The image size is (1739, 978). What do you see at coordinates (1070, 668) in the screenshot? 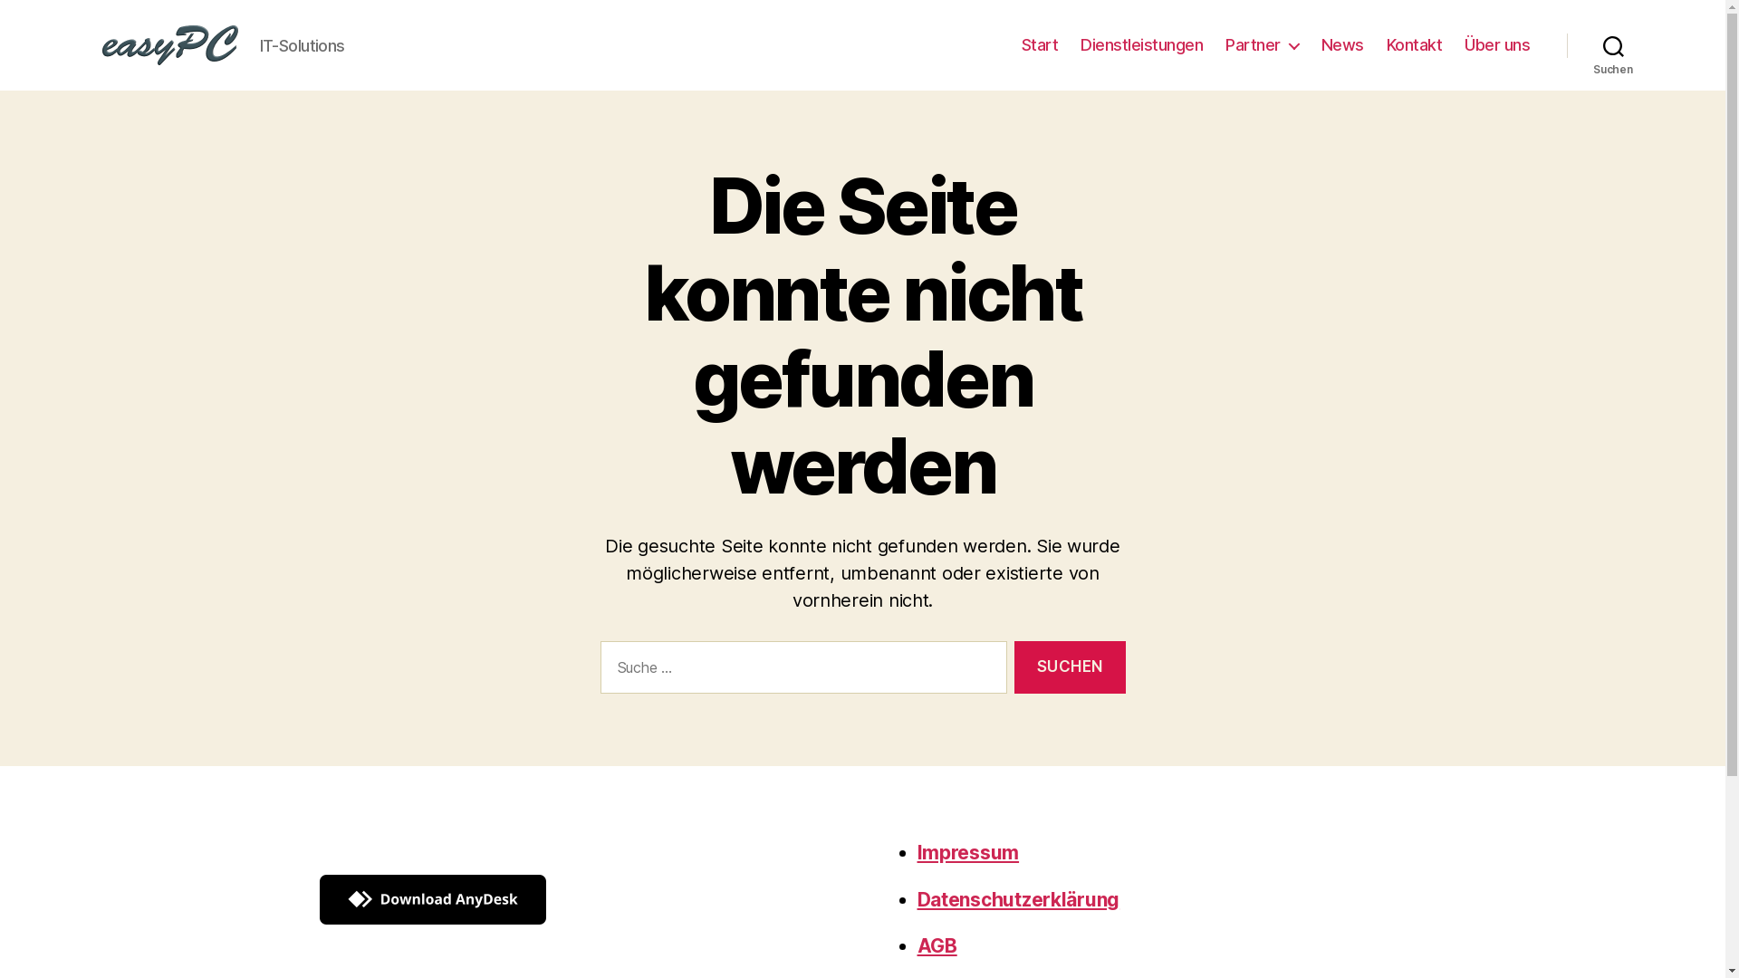
I see `Suchen` at bounding box center [1070, 668].